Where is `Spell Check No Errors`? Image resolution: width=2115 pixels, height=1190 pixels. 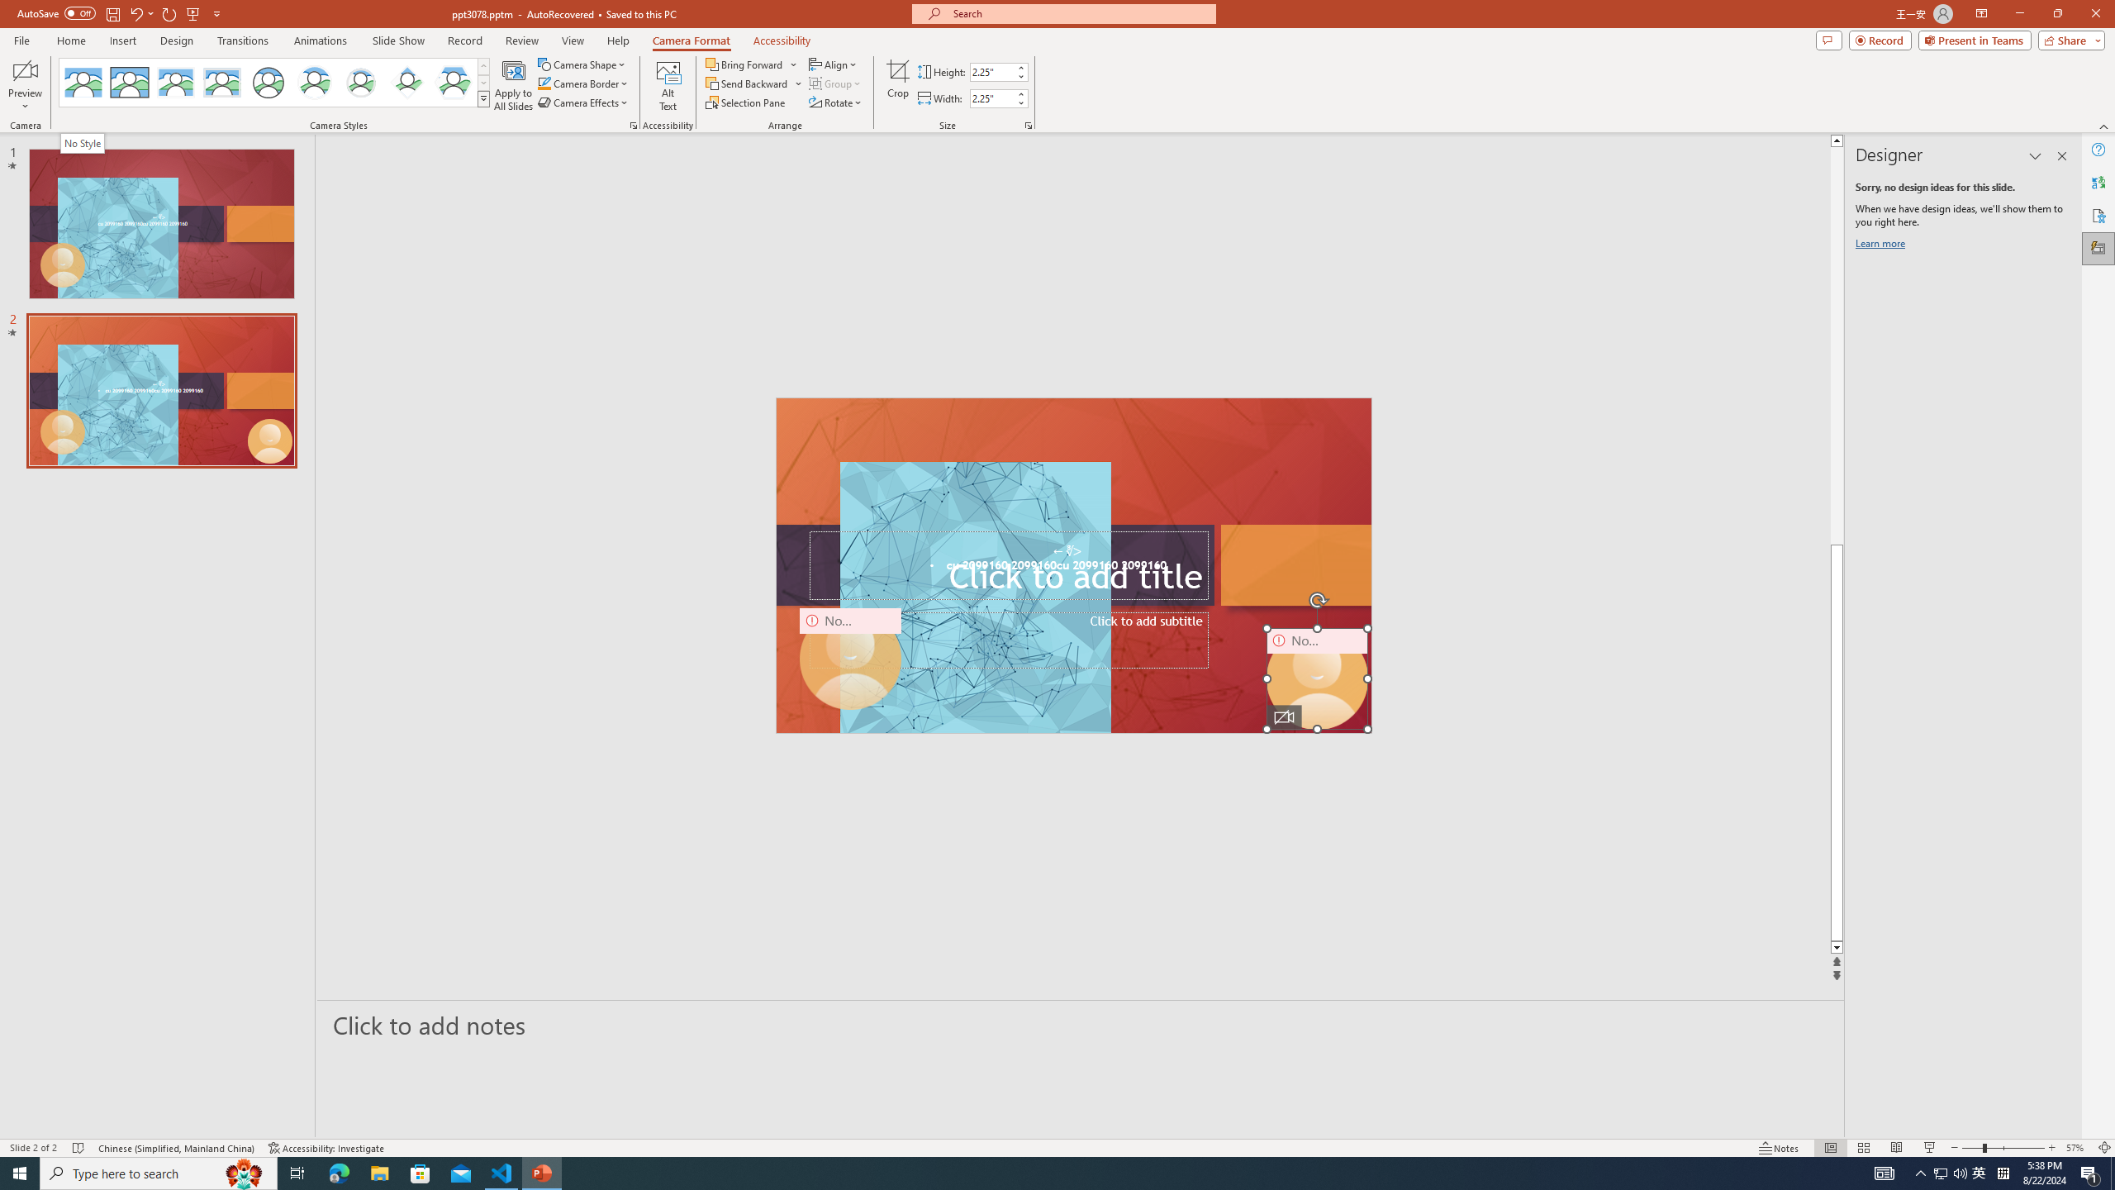
Spell Check No Errors is located at coordinates (79, 1148).